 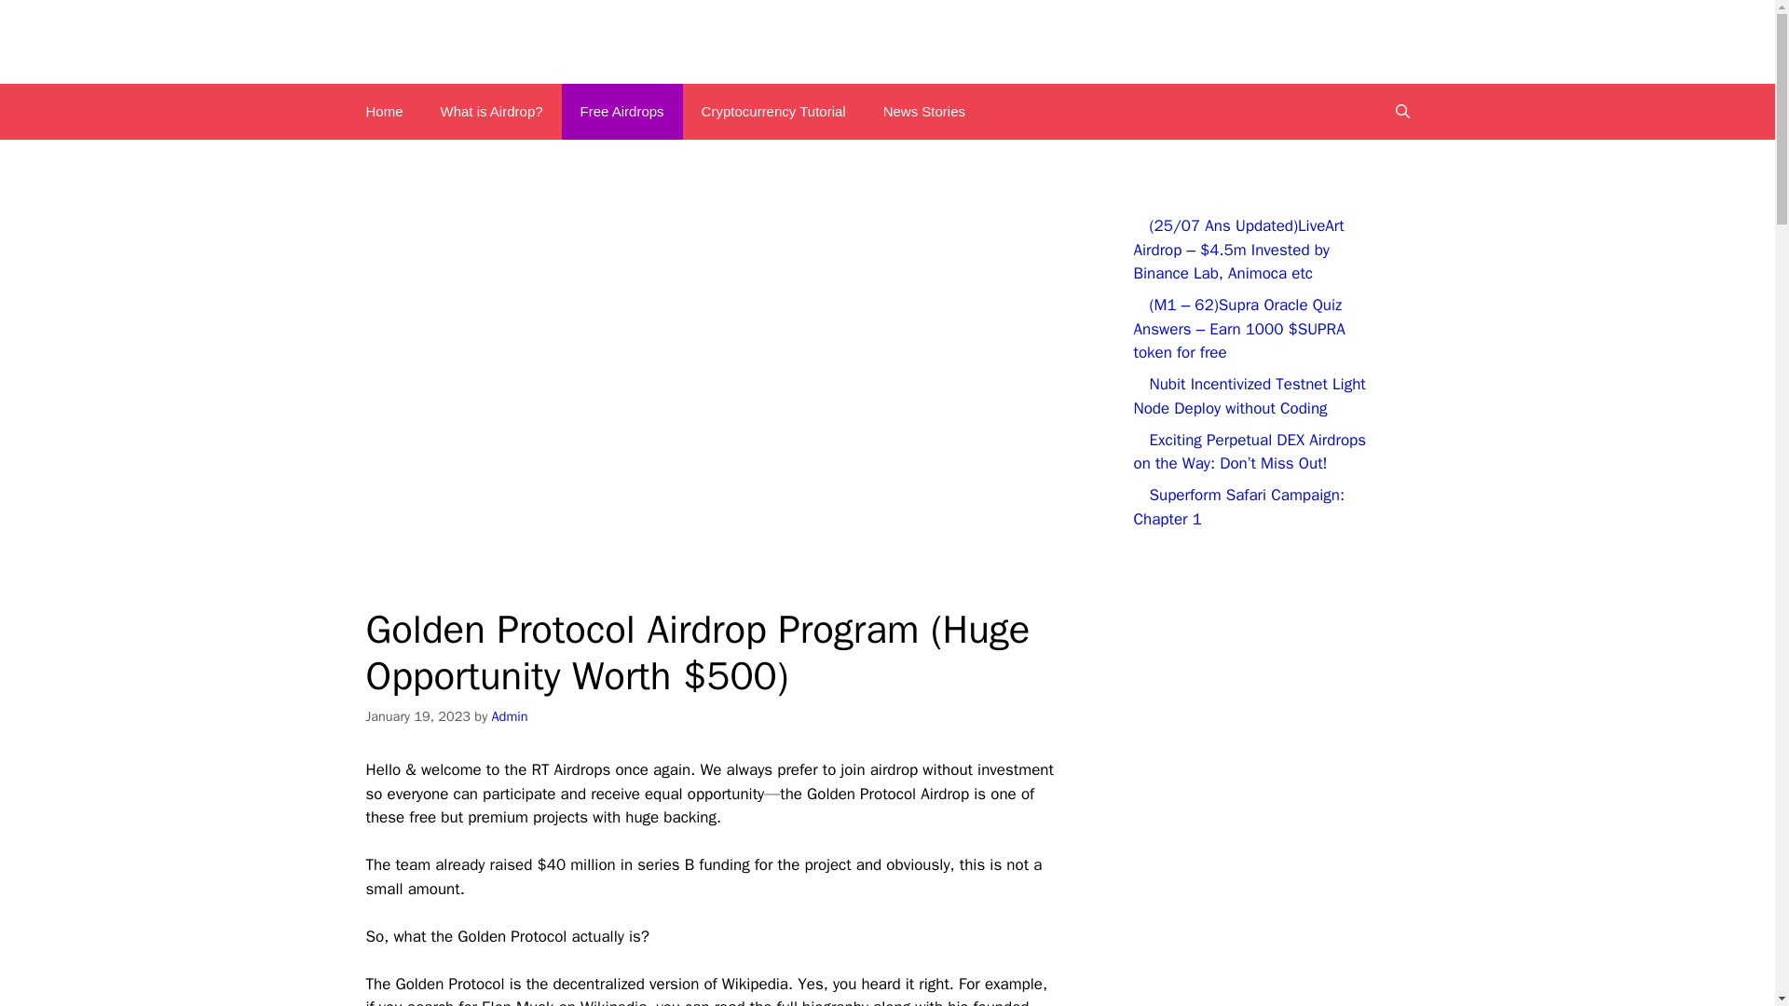 I want to click on Nubit Incentivized Testnet Light Node Deploy without Coding, so click(x=1249, y=396).